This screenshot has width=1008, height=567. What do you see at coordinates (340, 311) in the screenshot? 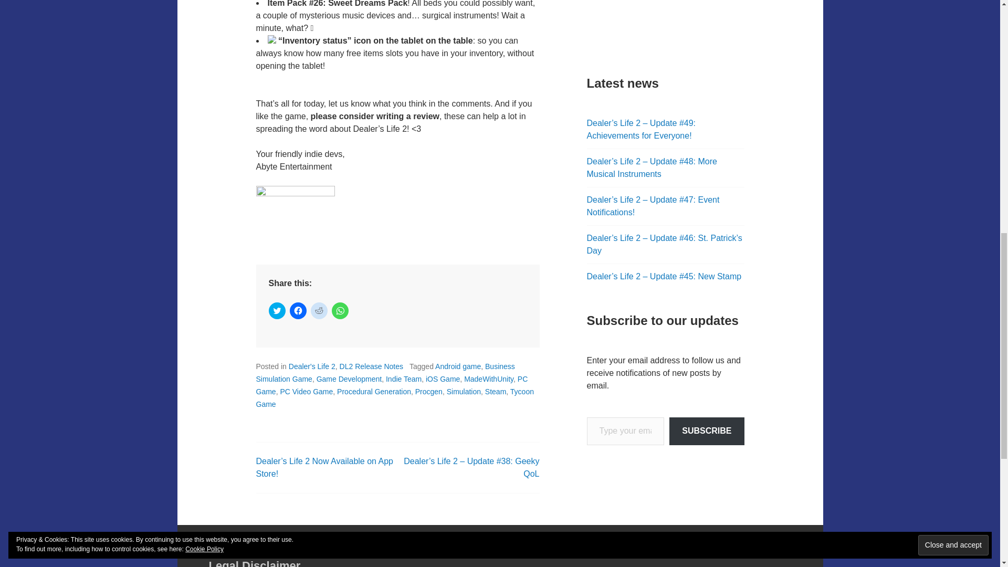
I see `Click to share on WhatsApp` at bounding box center [340, 311].